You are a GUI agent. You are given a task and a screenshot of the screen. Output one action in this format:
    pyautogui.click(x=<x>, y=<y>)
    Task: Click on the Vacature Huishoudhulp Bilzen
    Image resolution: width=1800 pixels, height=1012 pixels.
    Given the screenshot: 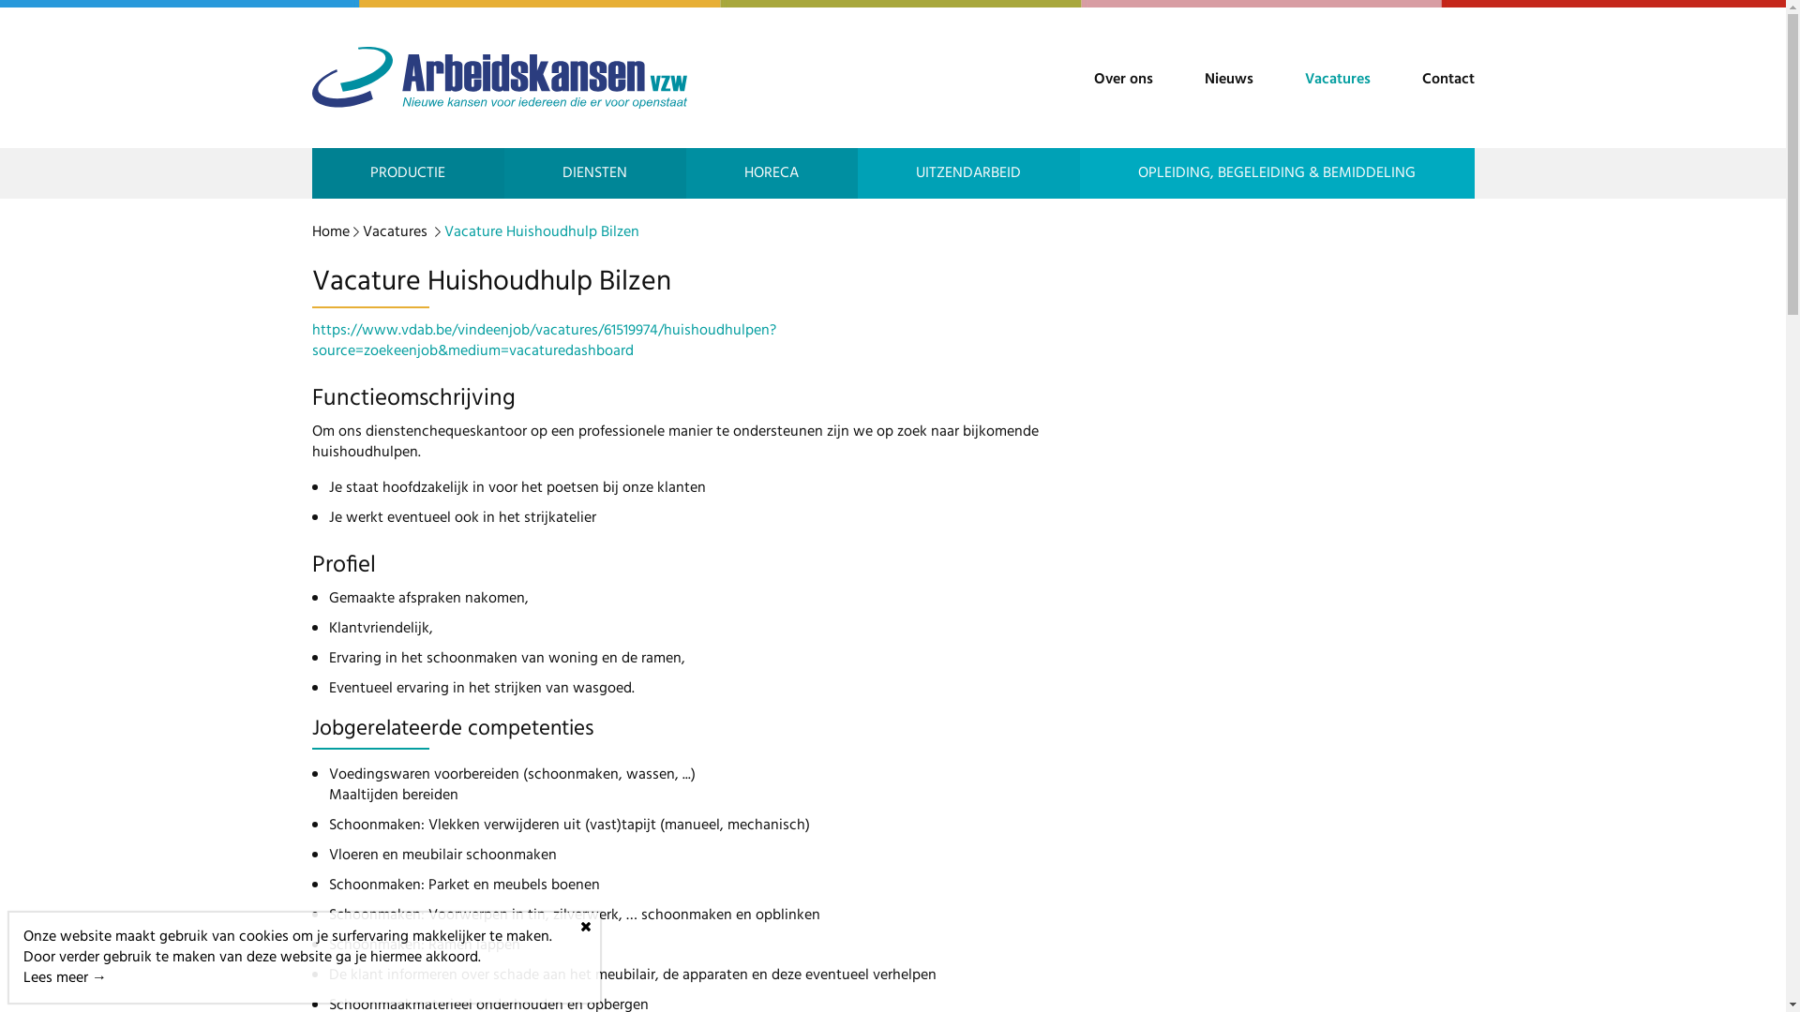 What is the action you would take?
    pyautogui.click(x=542, y=232)
    